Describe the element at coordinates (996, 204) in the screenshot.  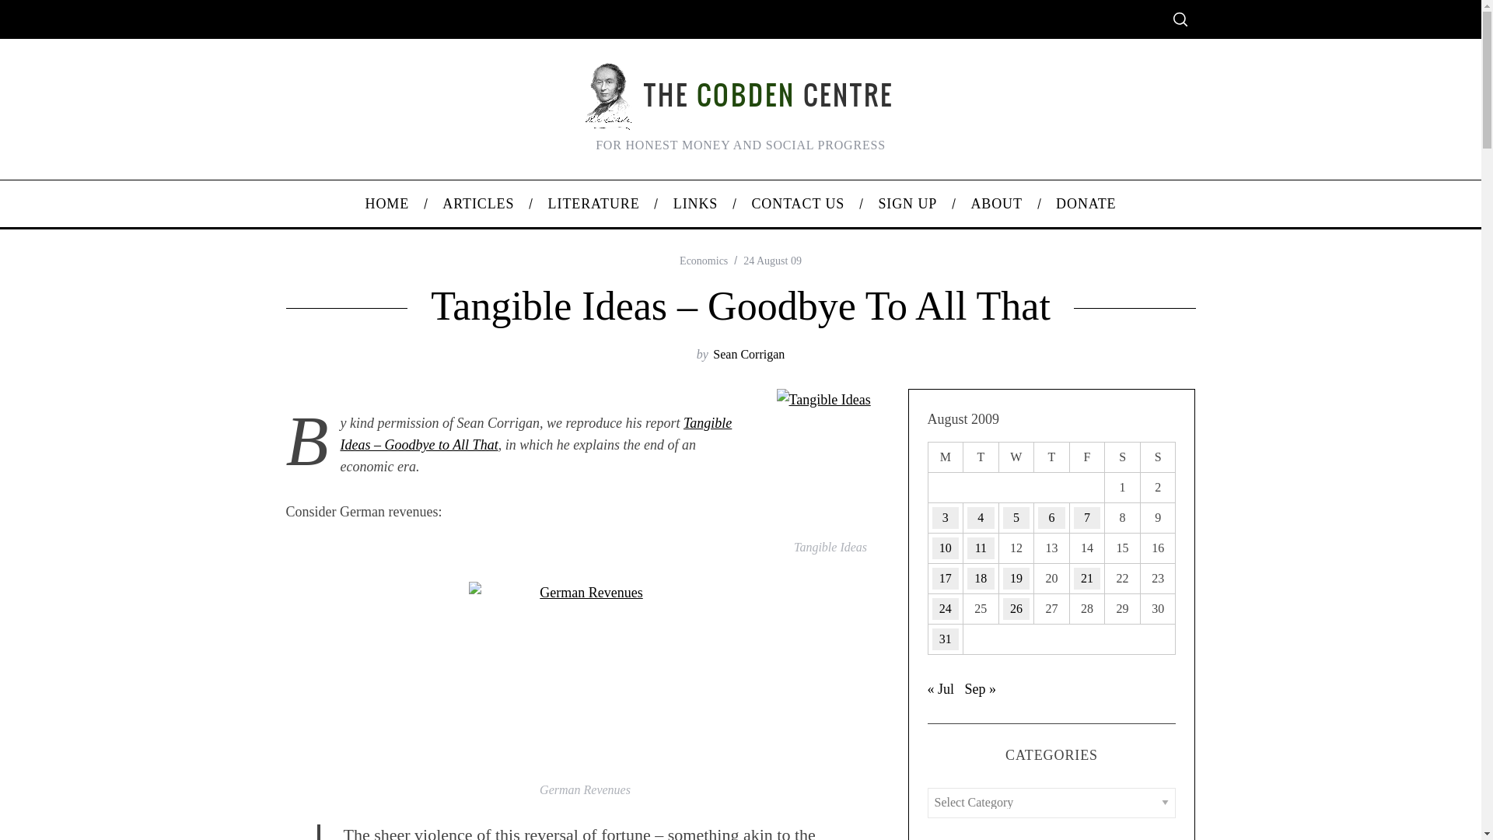
I see `ABOUT` at that location.